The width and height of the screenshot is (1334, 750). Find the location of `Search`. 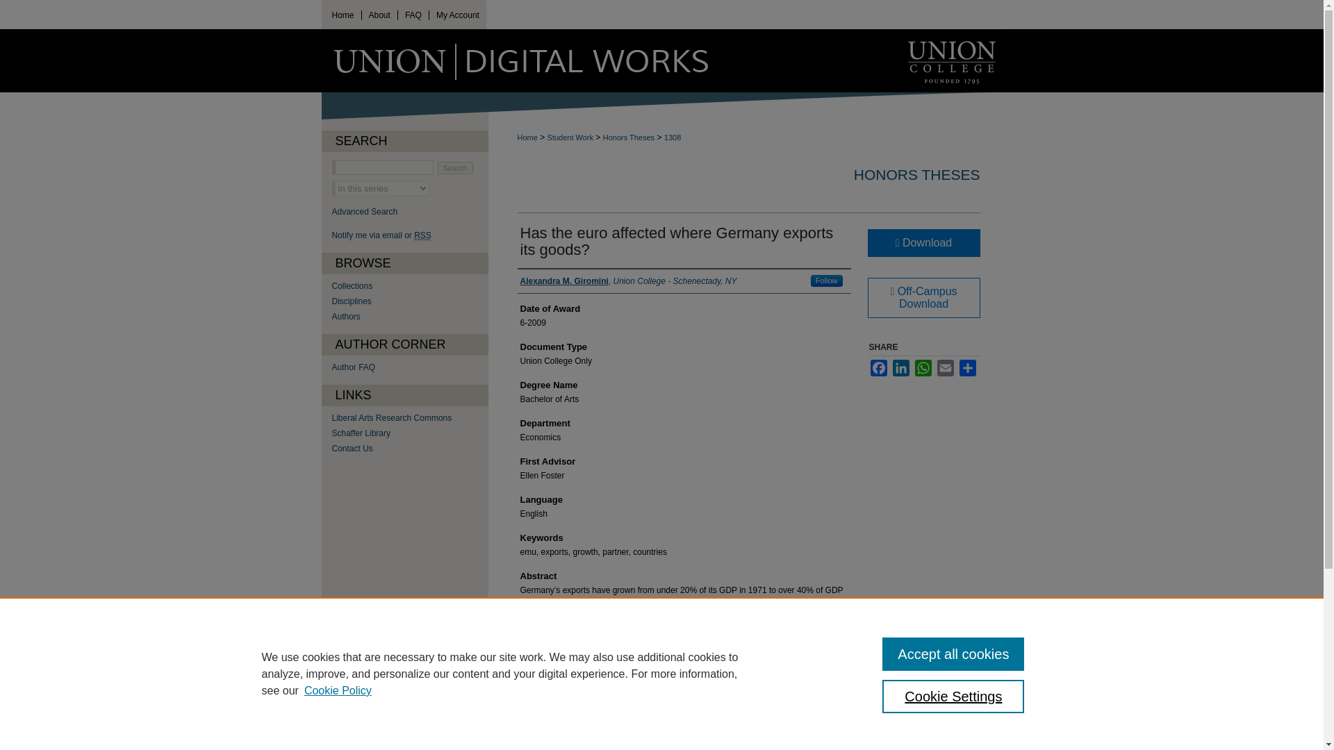

Search is located at coordinates (455, 168).